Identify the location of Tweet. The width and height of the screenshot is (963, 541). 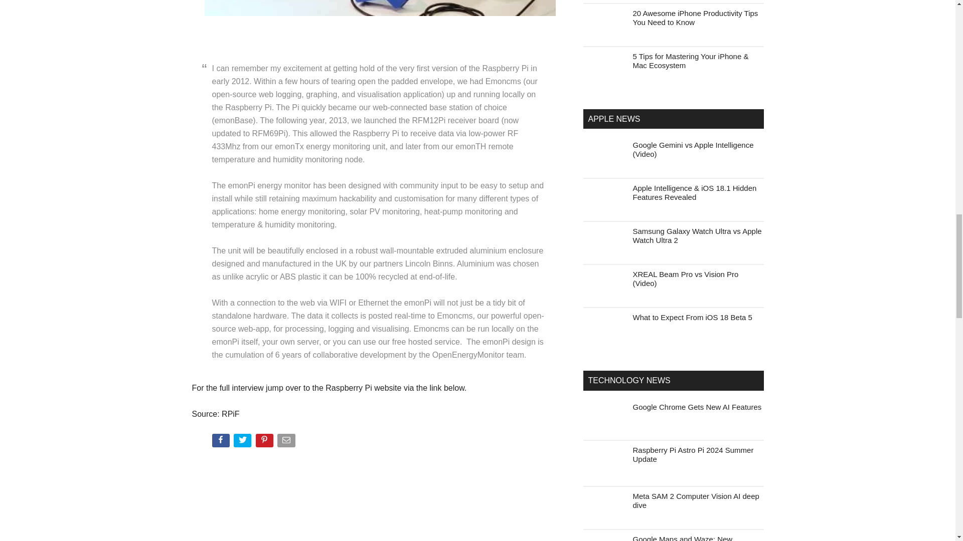
(243, 442).